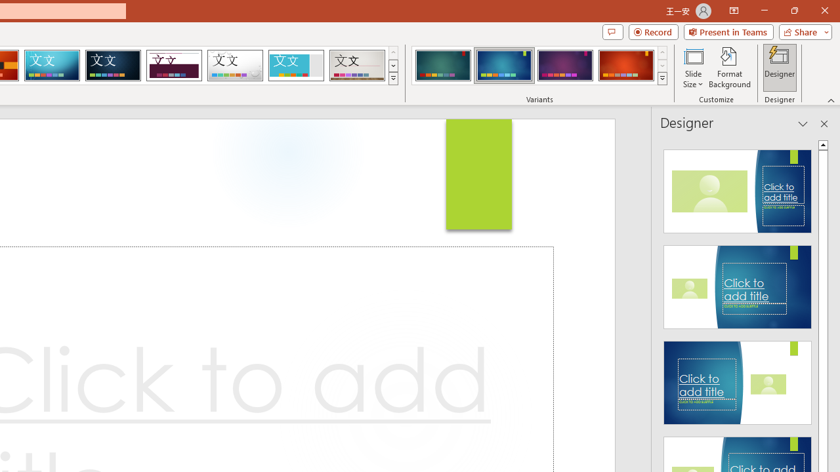 This screenshot has width=840, height=472. I want to click on Droplet Loading Preview..., so click(235, 66).